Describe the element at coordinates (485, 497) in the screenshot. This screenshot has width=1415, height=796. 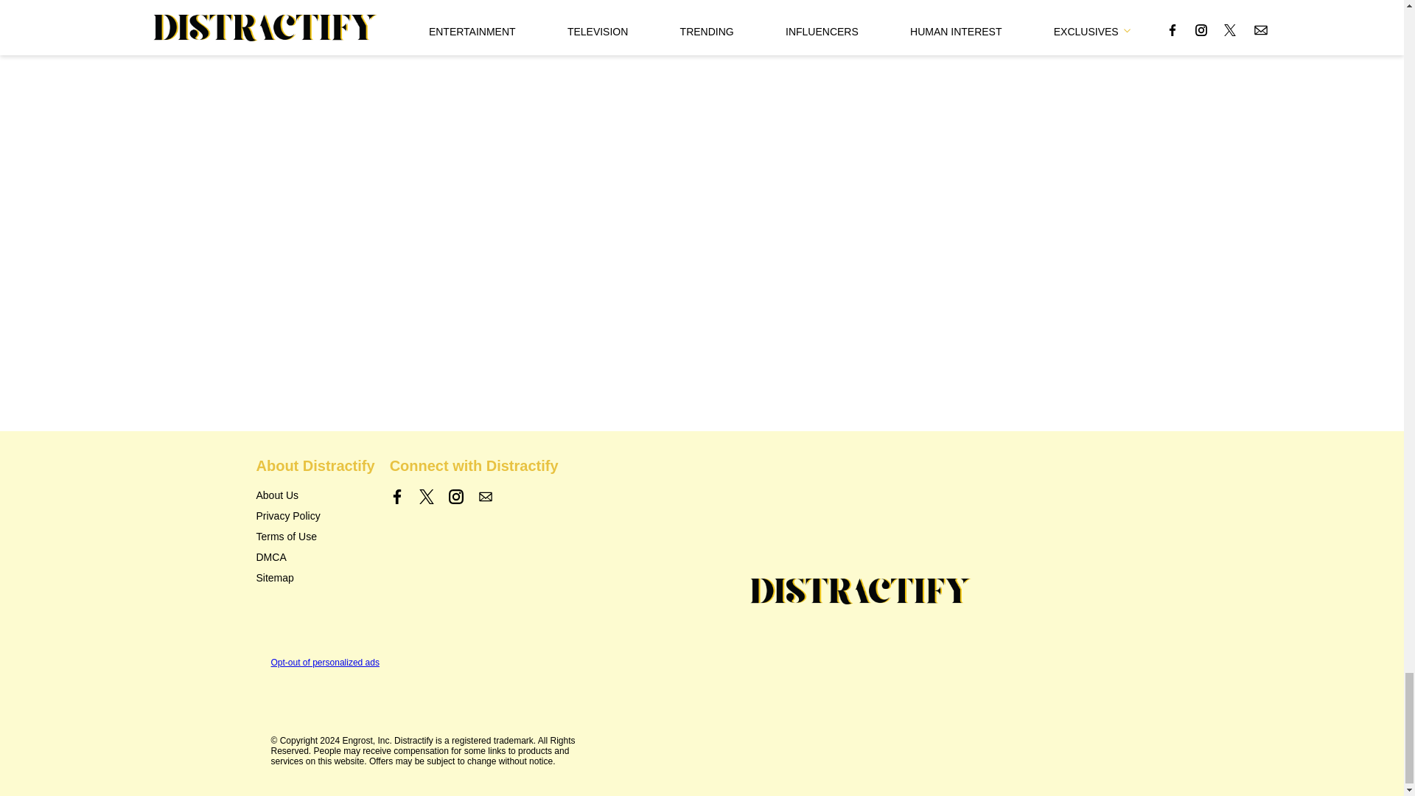
I see `Contact us by Email` at that location.